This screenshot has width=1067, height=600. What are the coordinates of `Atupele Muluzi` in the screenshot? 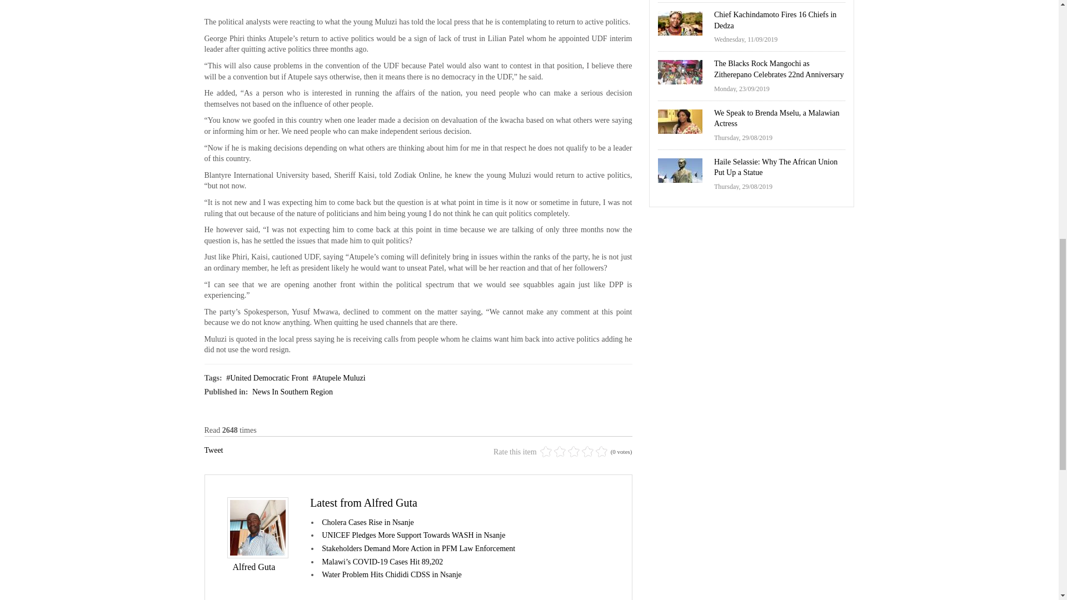 It's located at (338, 378).